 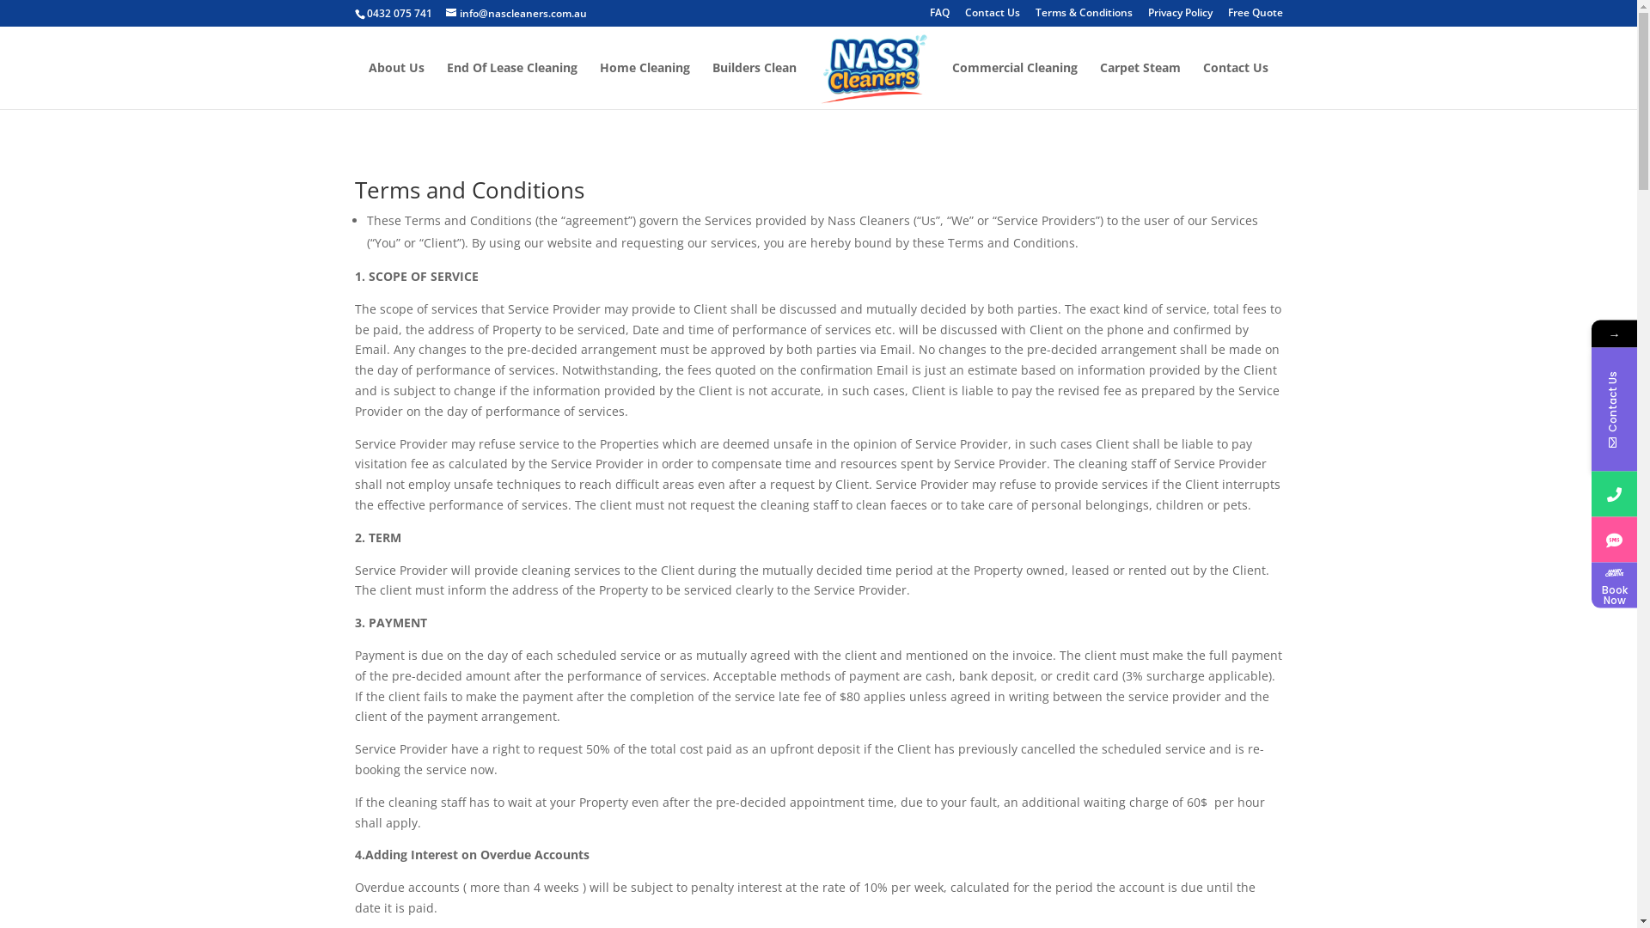 I want to click on Book Now, so click(x=1614, y=584).